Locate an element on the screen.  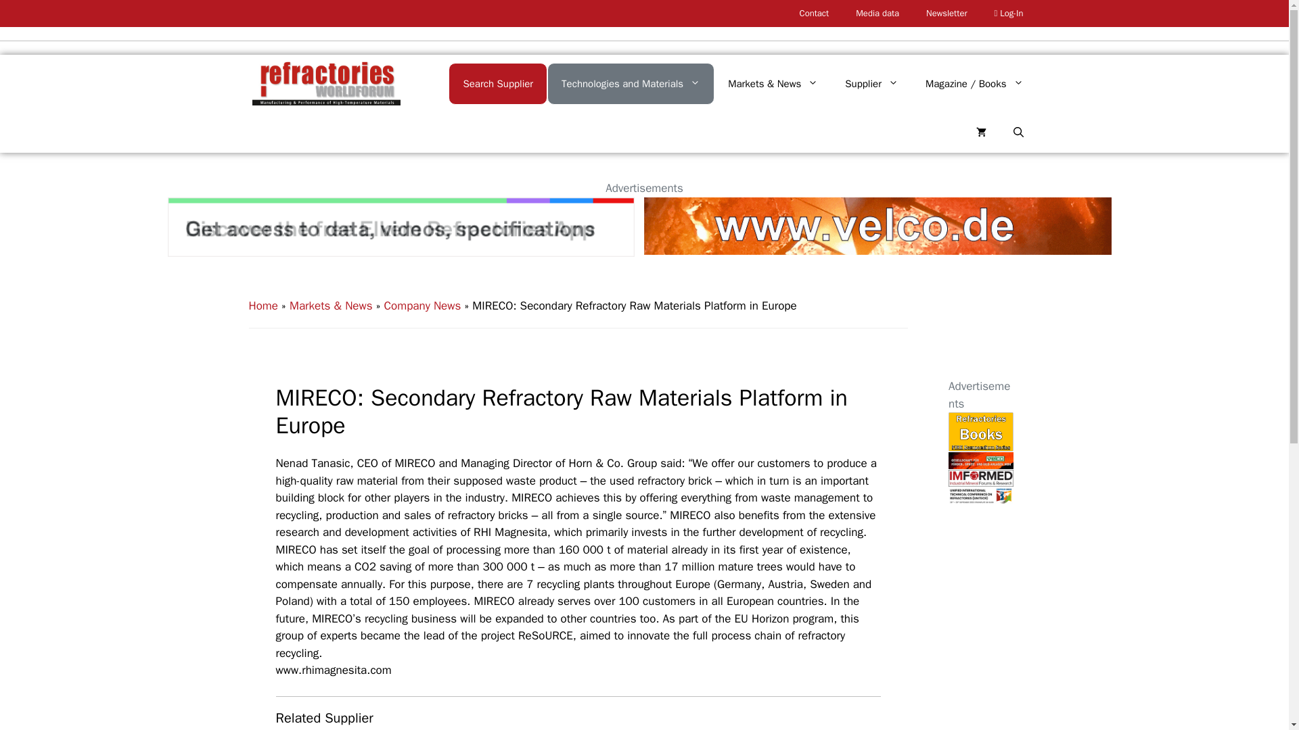
Search Supplier is located at coordinates (497, 82).